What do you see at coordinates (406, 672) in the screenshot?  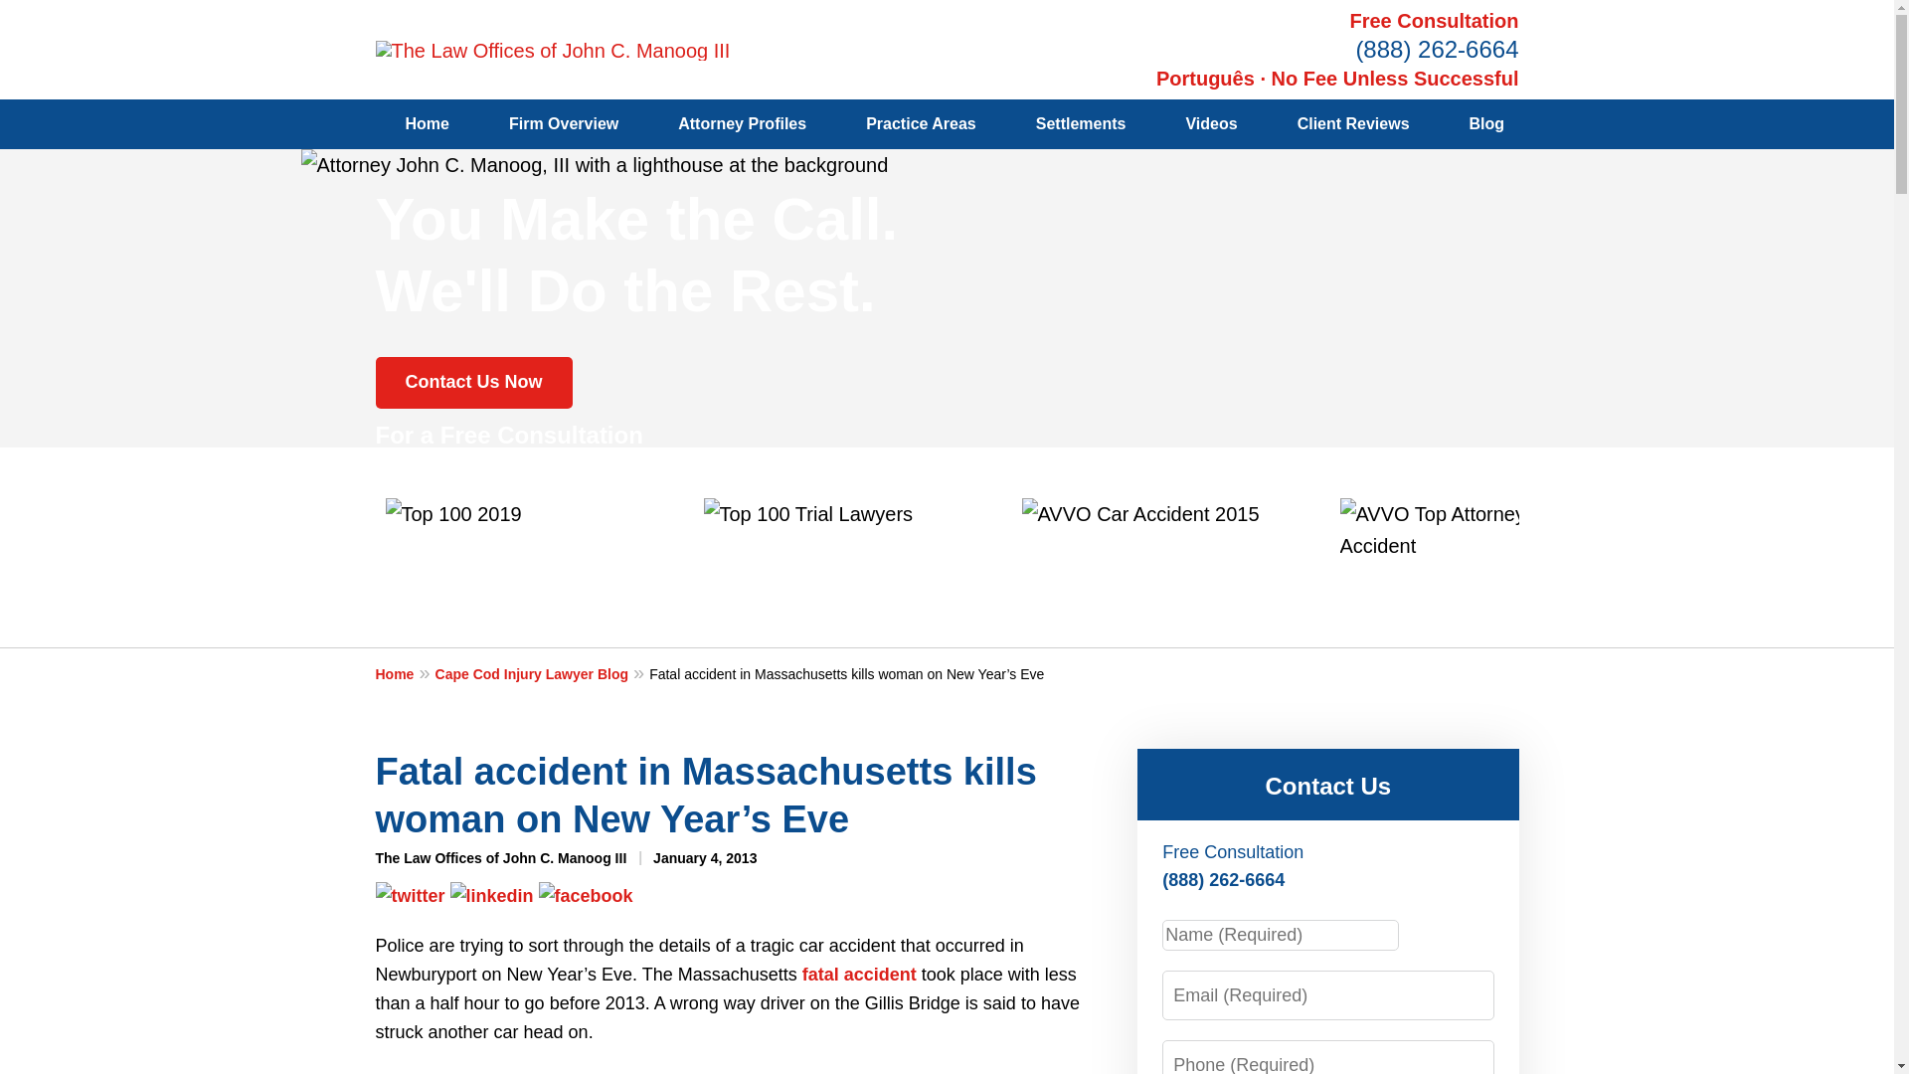 I see `Home` at bounding box center [406, 672].